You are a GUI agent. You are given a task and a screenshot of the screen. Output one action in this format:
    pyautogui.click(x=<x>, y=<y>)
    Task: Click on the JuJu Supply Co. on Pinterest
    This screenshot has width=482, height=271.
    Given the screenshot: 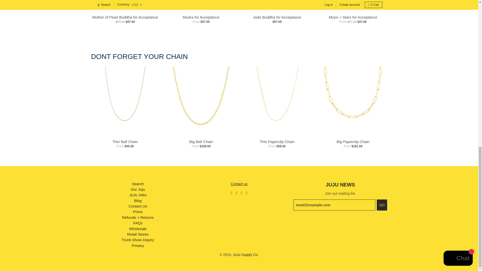 What is the action you would take?
    pyautogui.click(x=247, y=192)
    